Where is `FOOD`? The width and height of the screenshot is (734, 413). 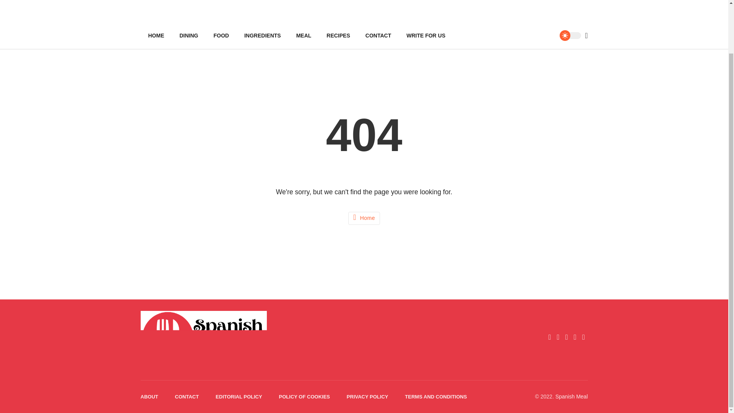 FOOD is located at coordinates (221, 36).